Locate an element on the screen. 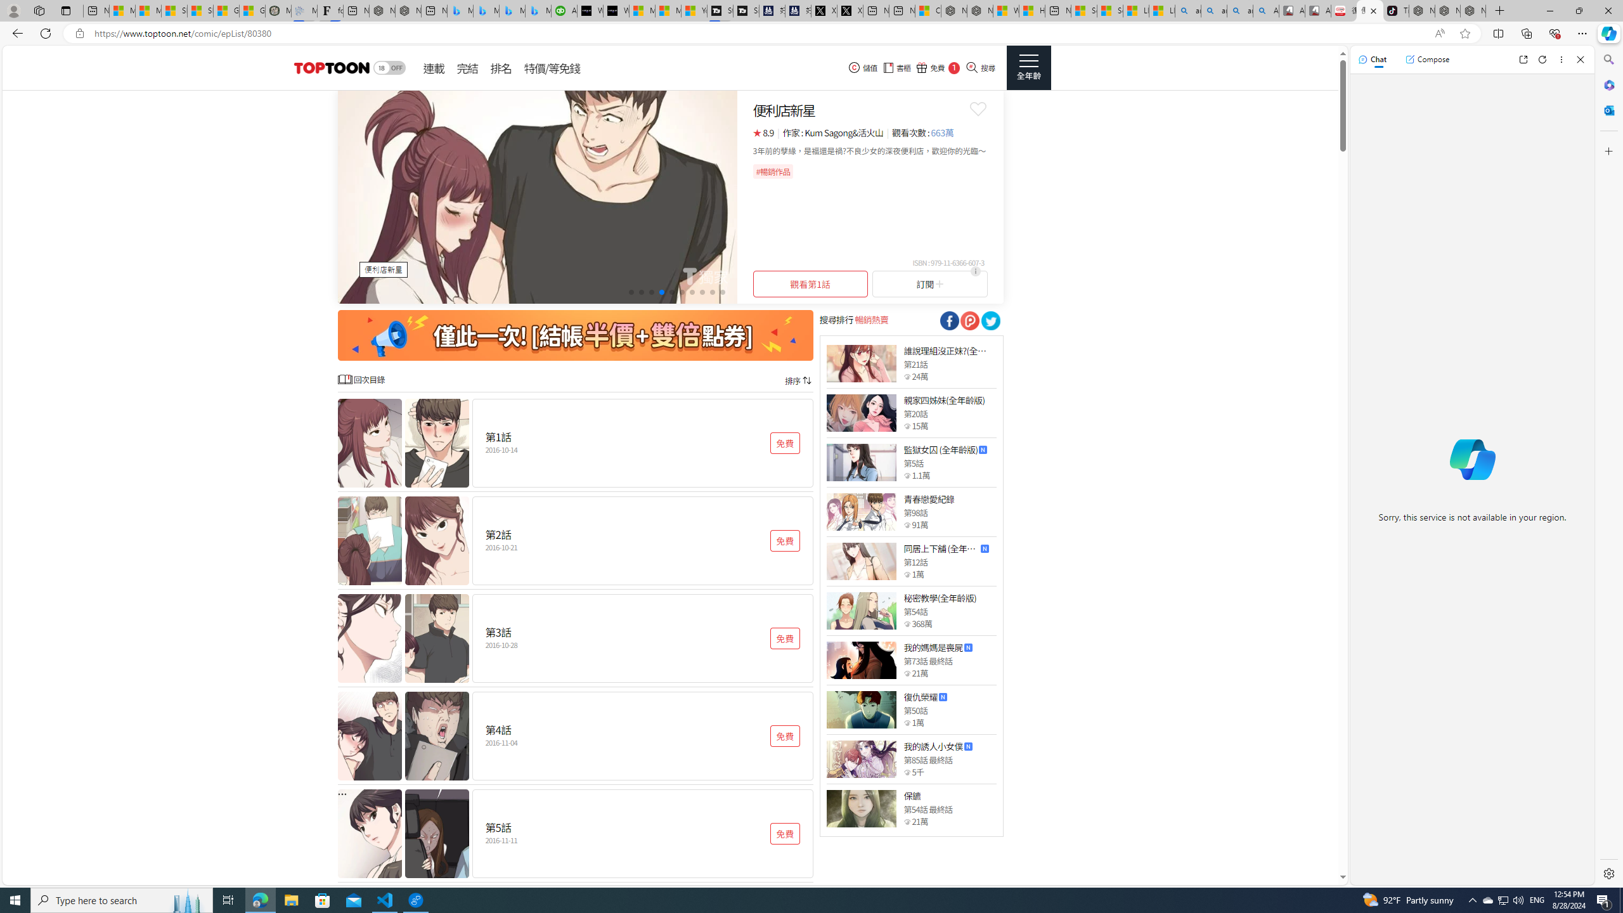 Image resolution: width=1623 pixels, height=913 pixels. Go to slide 2 is located at coordinates (641, 292).